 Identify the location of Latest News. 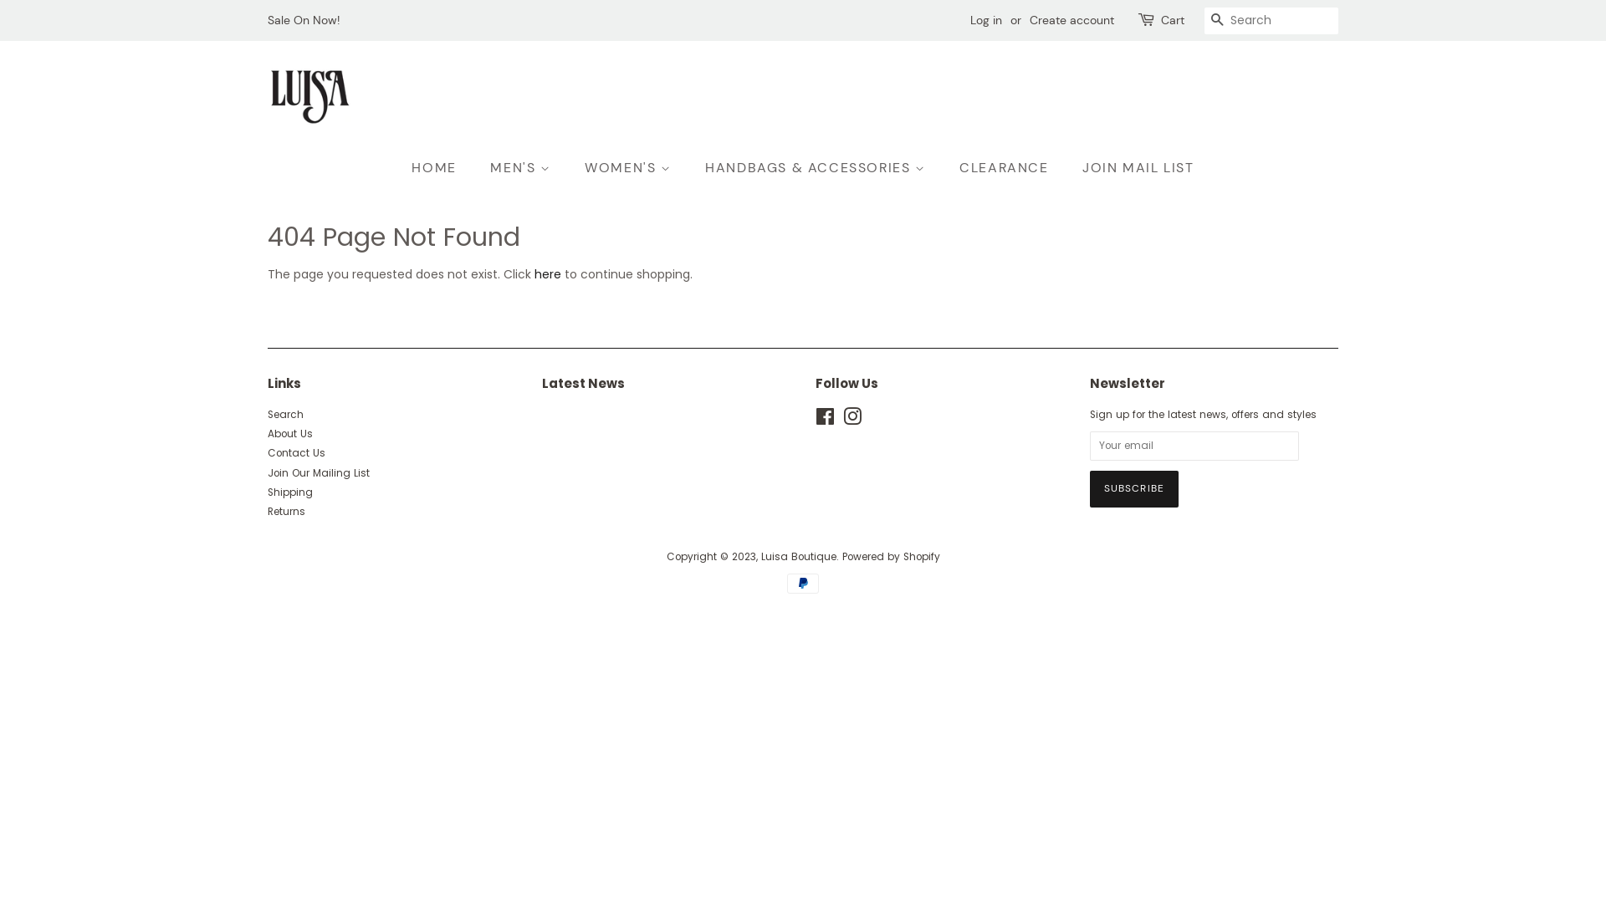
(584, 383).